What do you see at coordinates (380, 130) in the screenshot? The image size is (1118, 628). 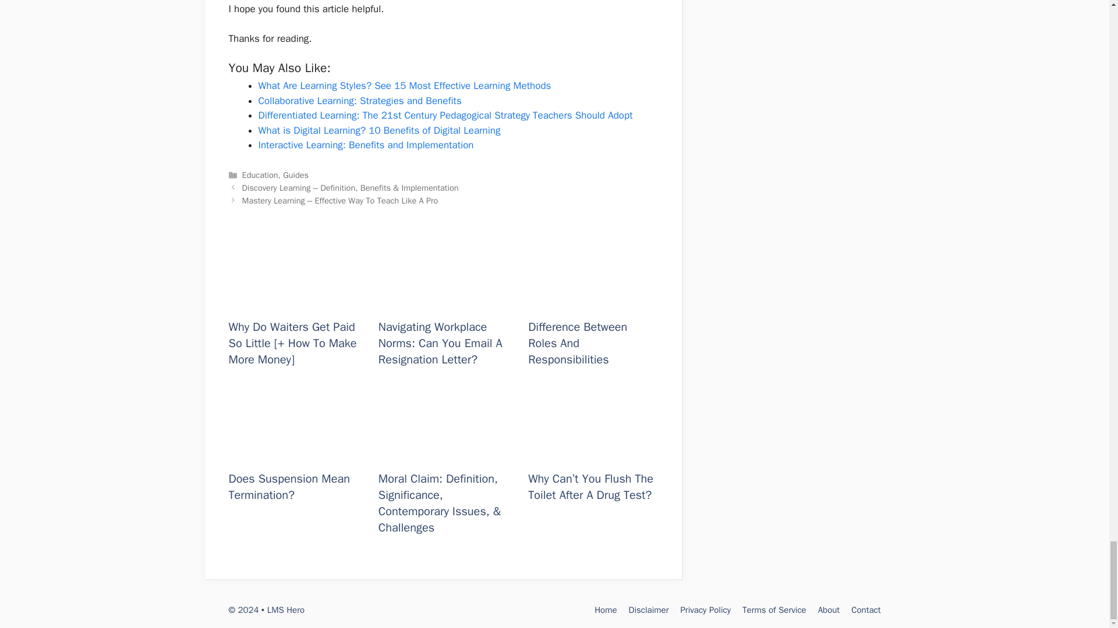 I see `What is Digital Learning? 10 Benefits of Digital Learning` at bounding box center [380, 130].